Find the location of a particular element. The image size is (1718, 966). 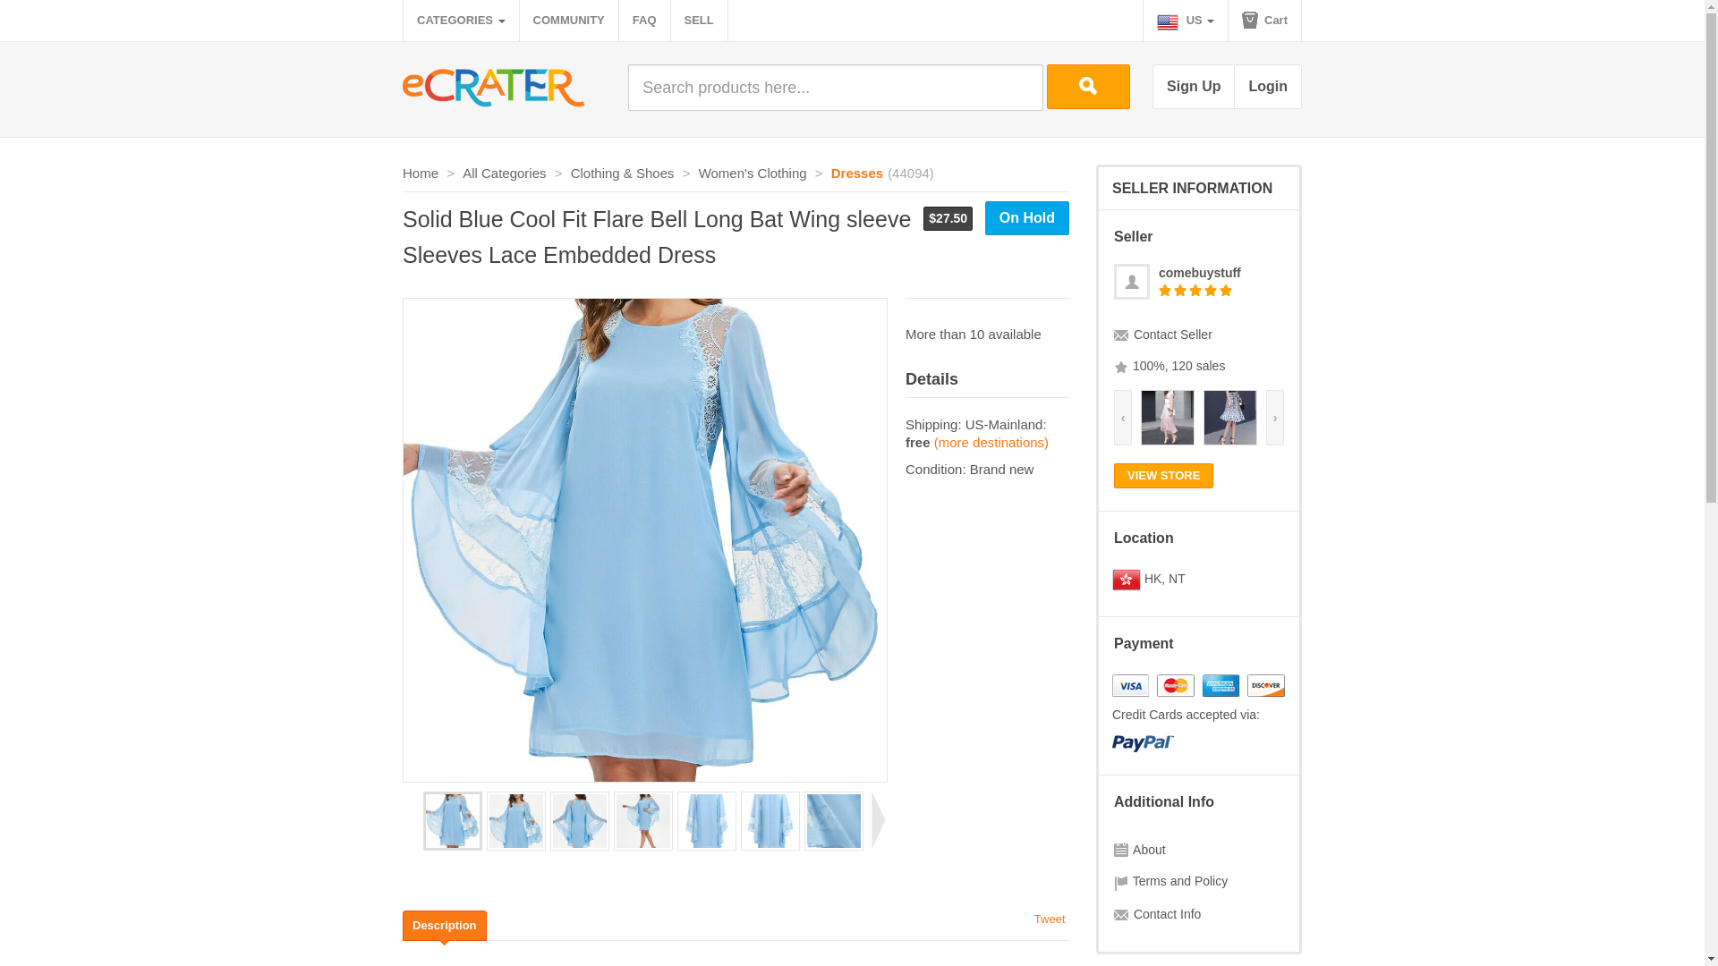

FAQ is located at coordinates (644, 21).